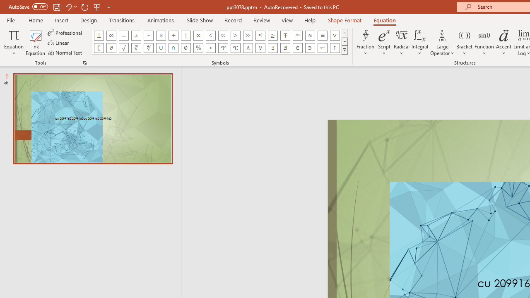 The height and width of the screenshot is (298, 530). Describe the element at coordinates (161, 36) in the screenshot. I see `Equation Symbol Multiplication Sign` at that location.